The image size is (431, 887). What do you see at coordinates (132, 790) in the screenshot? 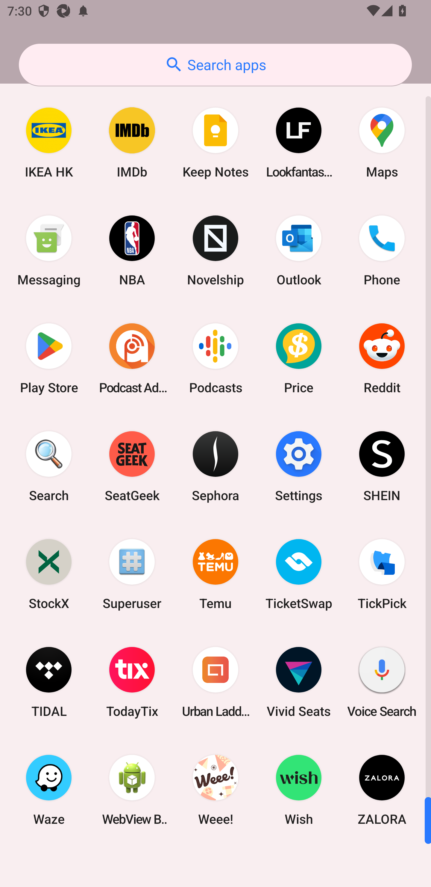
I see `WebView Browser Tester` at bounding box center [132, 790].